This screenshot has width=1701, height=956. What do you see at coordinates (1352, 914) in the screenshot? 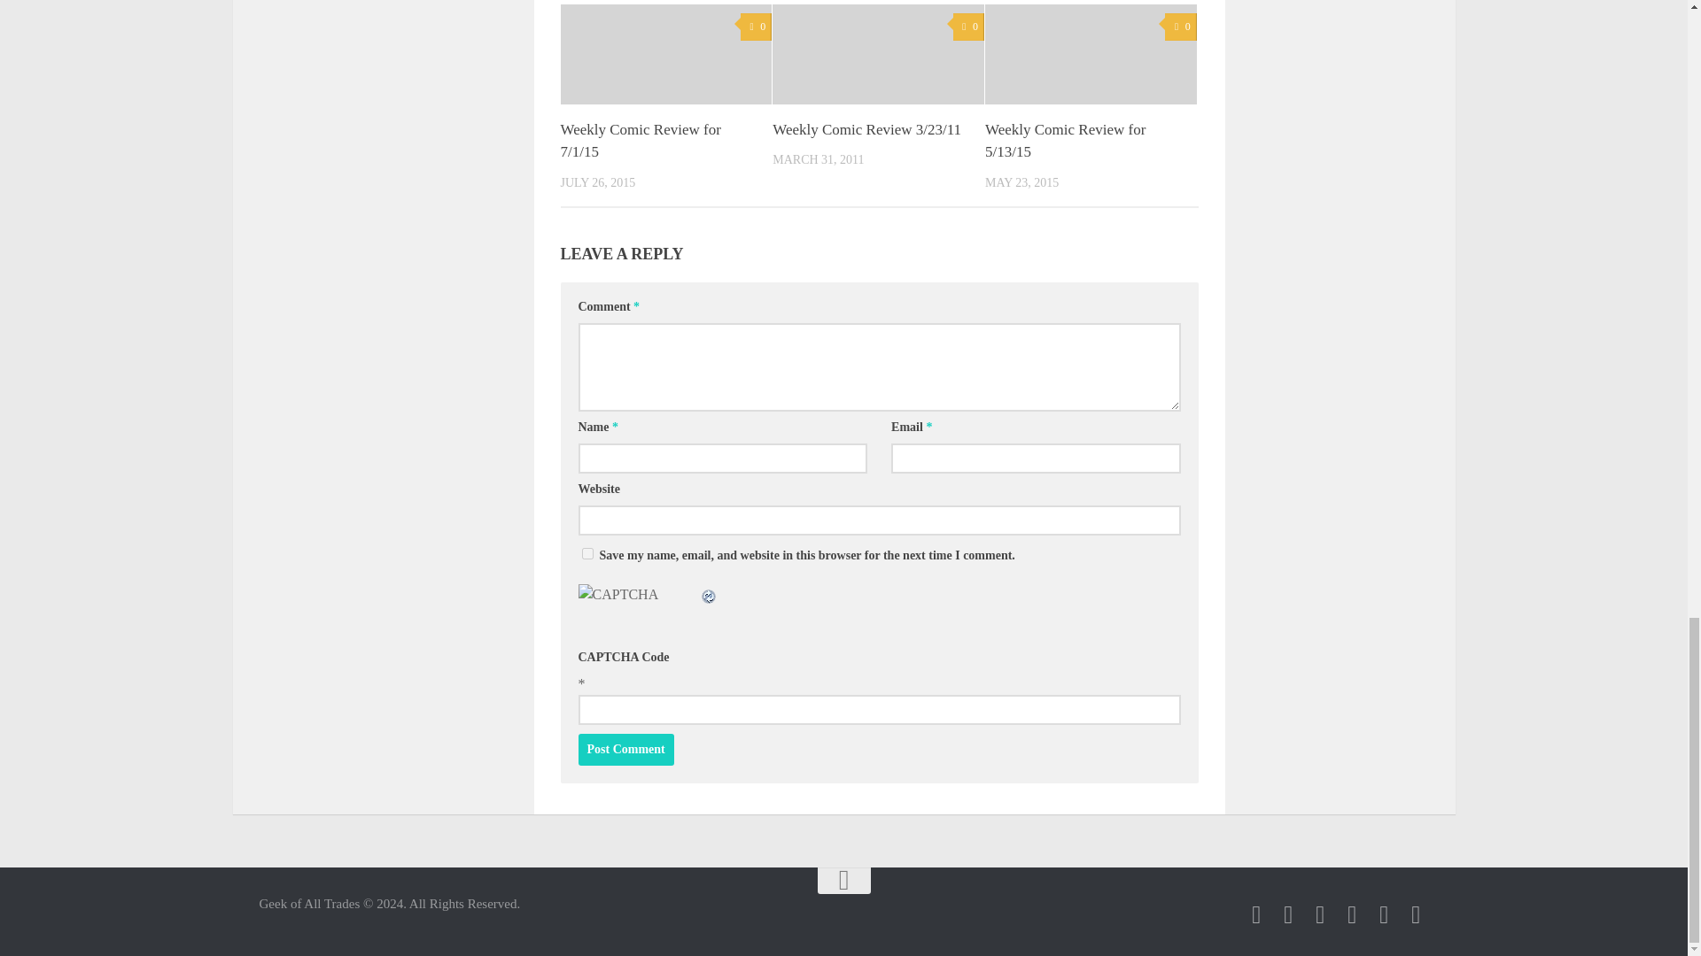
I see `Follow me on Youtube` at bounding box center [1352, 914].